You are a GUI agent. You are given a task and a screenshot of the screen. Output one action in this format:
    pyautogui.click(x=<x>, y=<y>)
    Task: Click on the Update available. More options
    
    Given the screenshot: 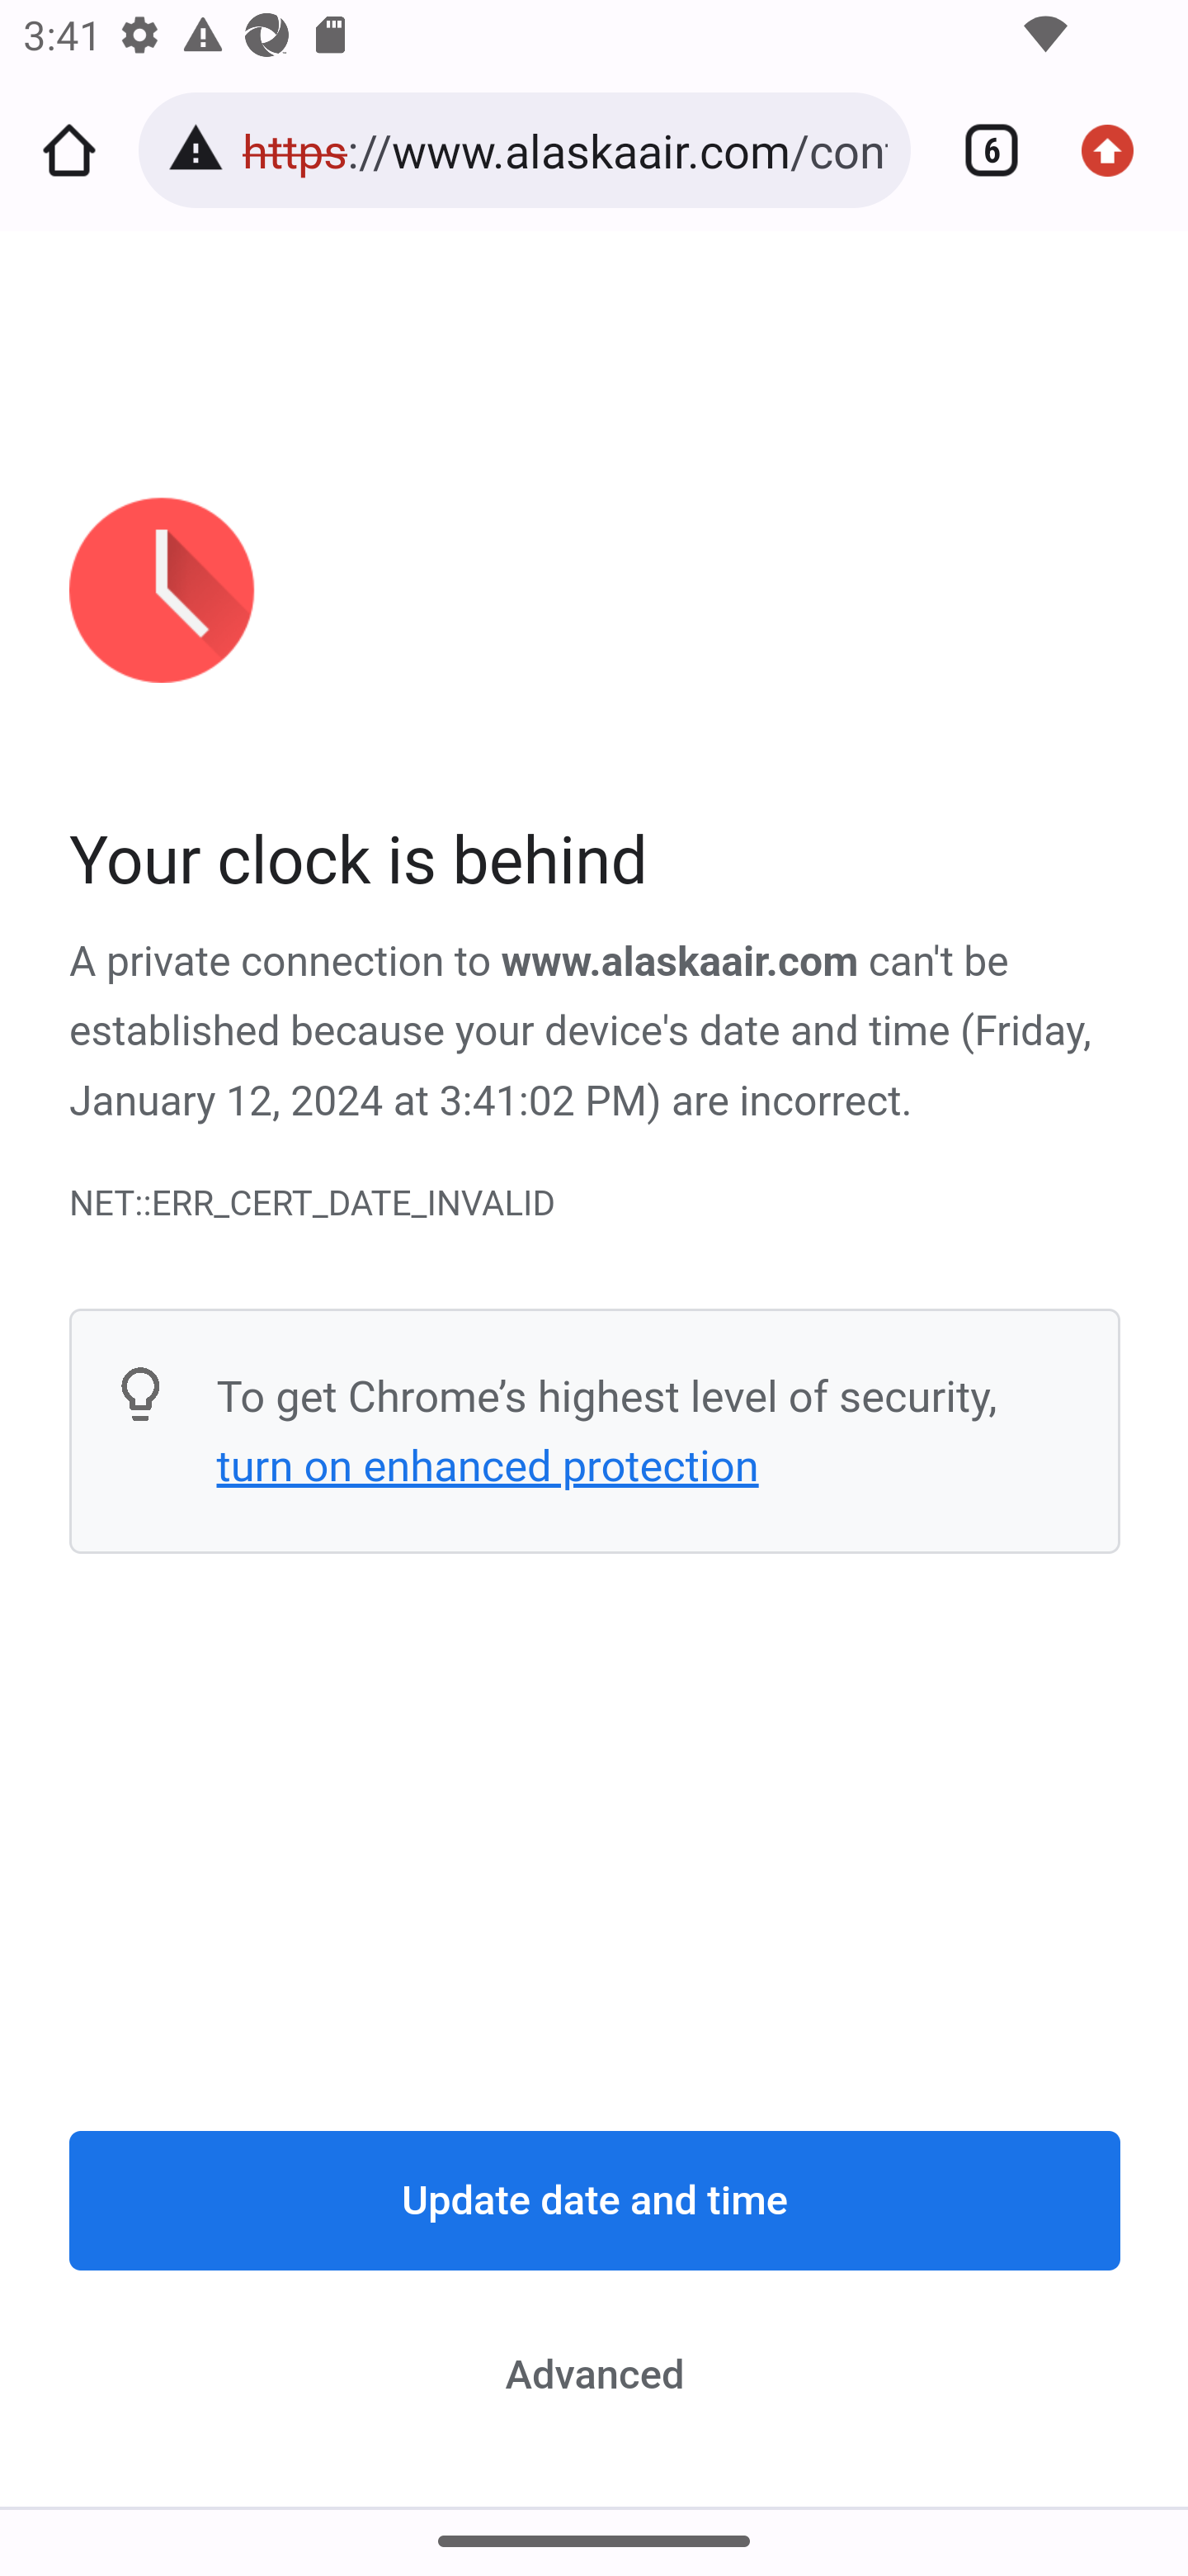 What is the action you would take?
    pyautogui.click(x=1119, y=150)
    